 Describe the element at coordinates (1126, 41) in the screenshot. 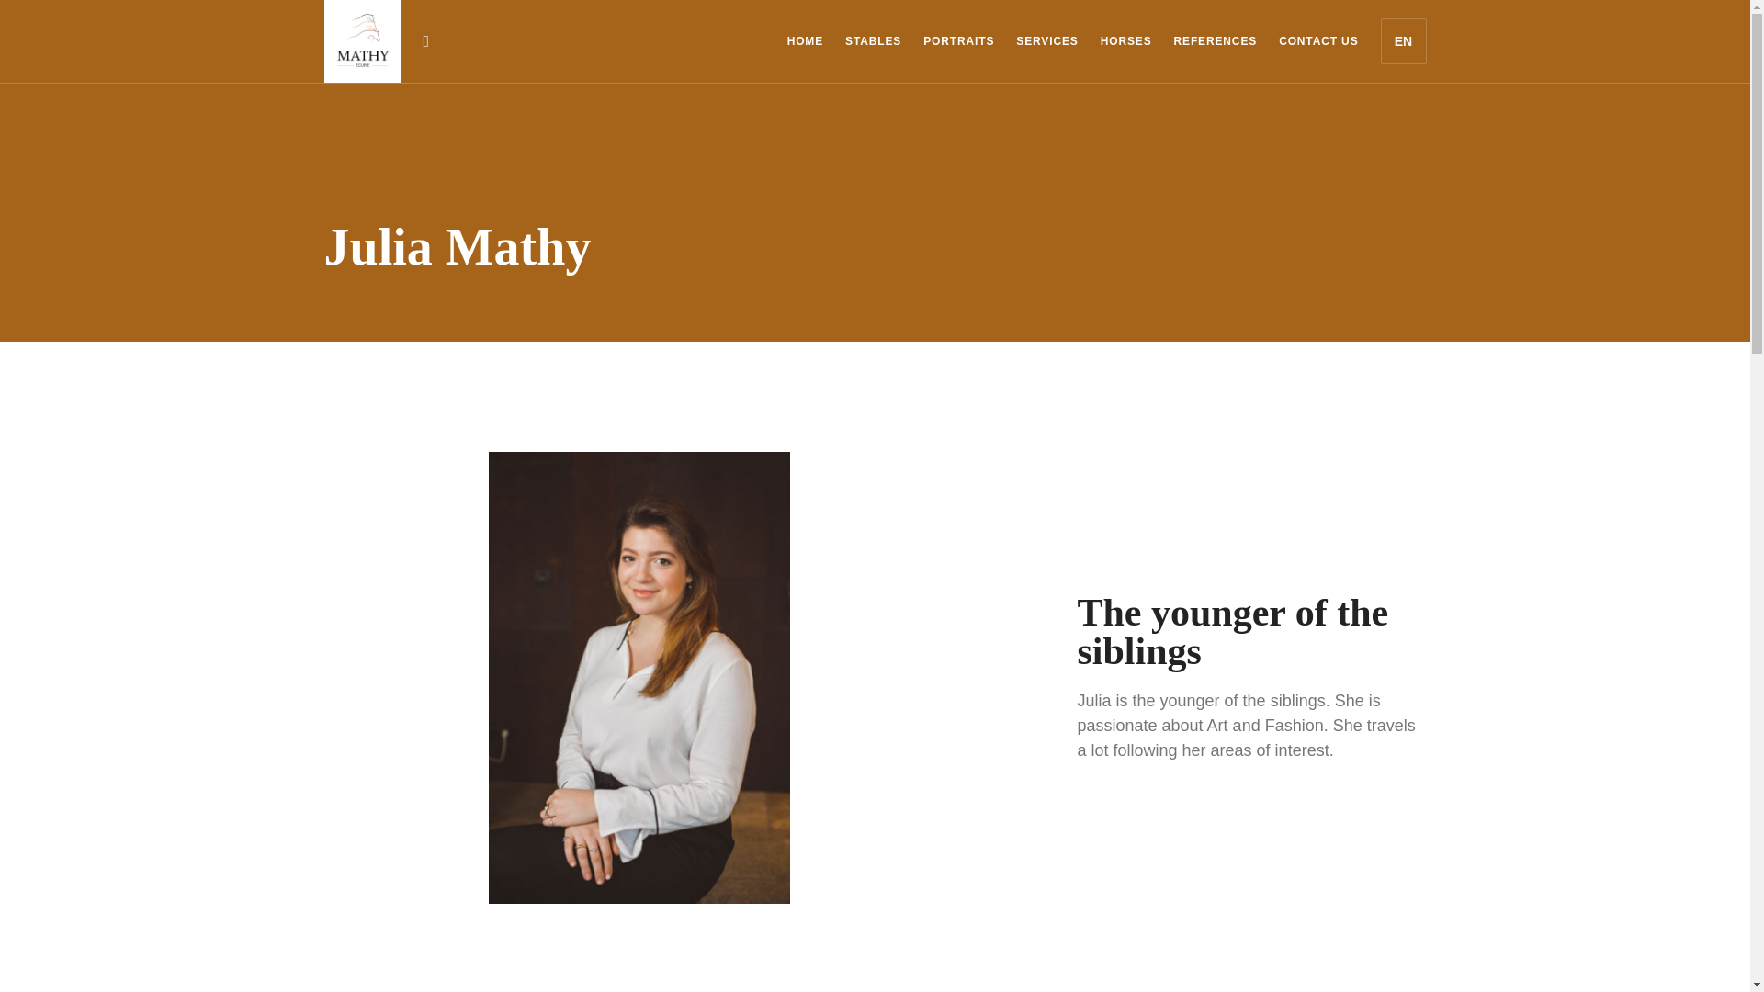

I see `HORSES` at that location.